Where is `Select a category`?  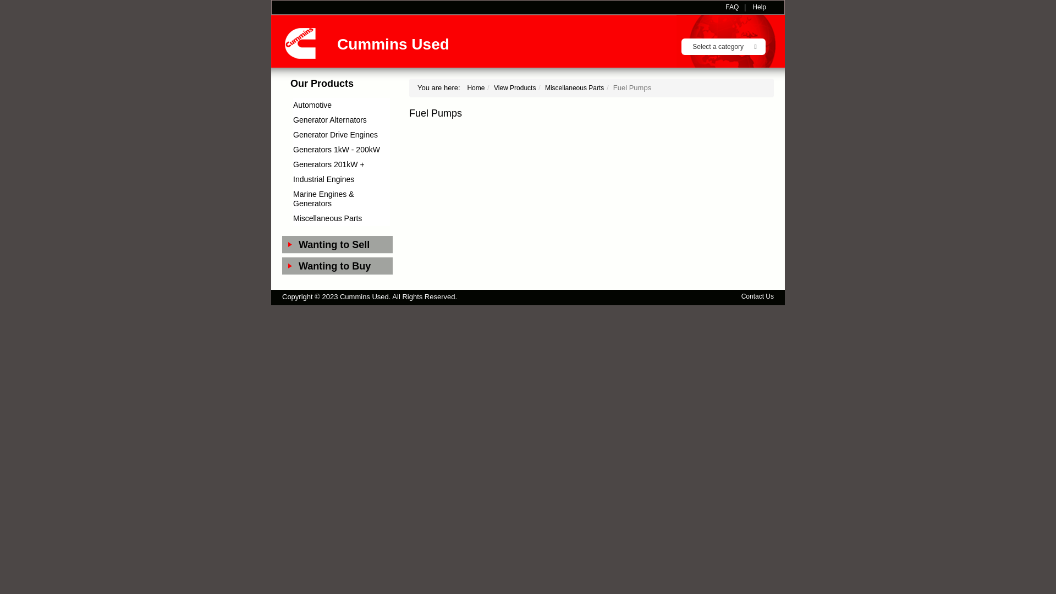 Select a category is located at coordinates (724, 47).